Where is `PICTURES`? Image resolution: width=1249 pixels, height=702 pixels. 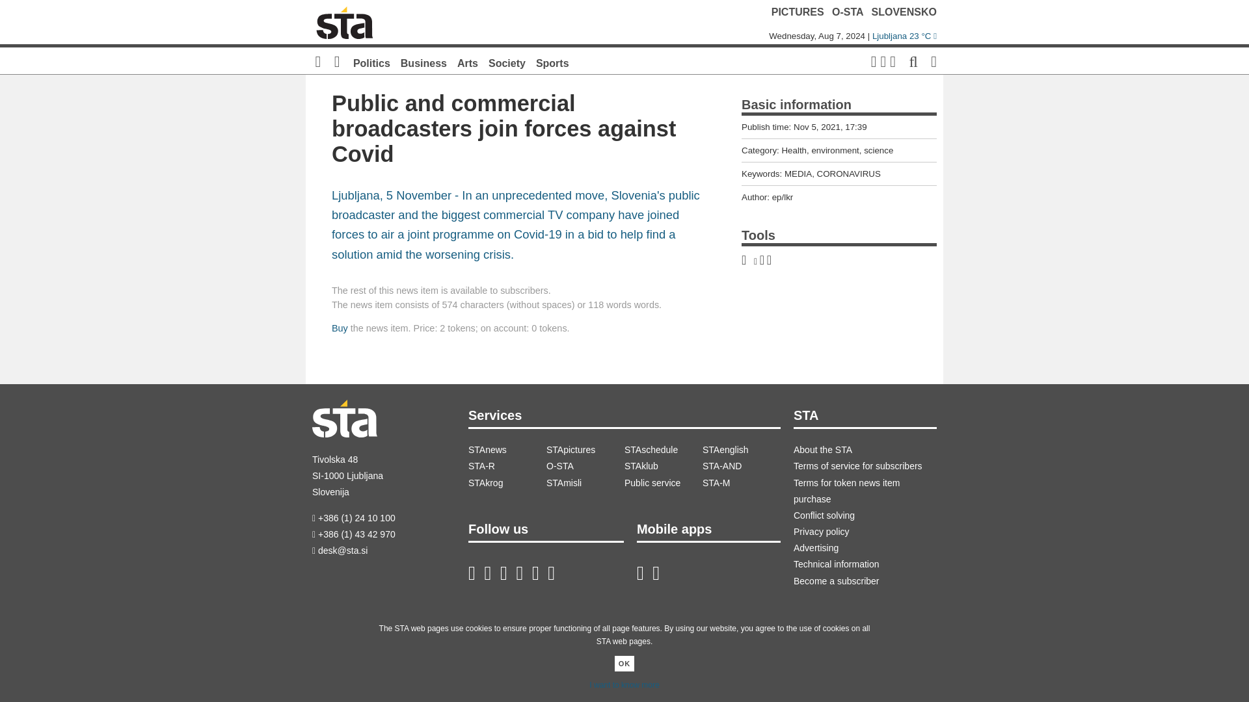
PICTURES is located at coordinates (798, 12).